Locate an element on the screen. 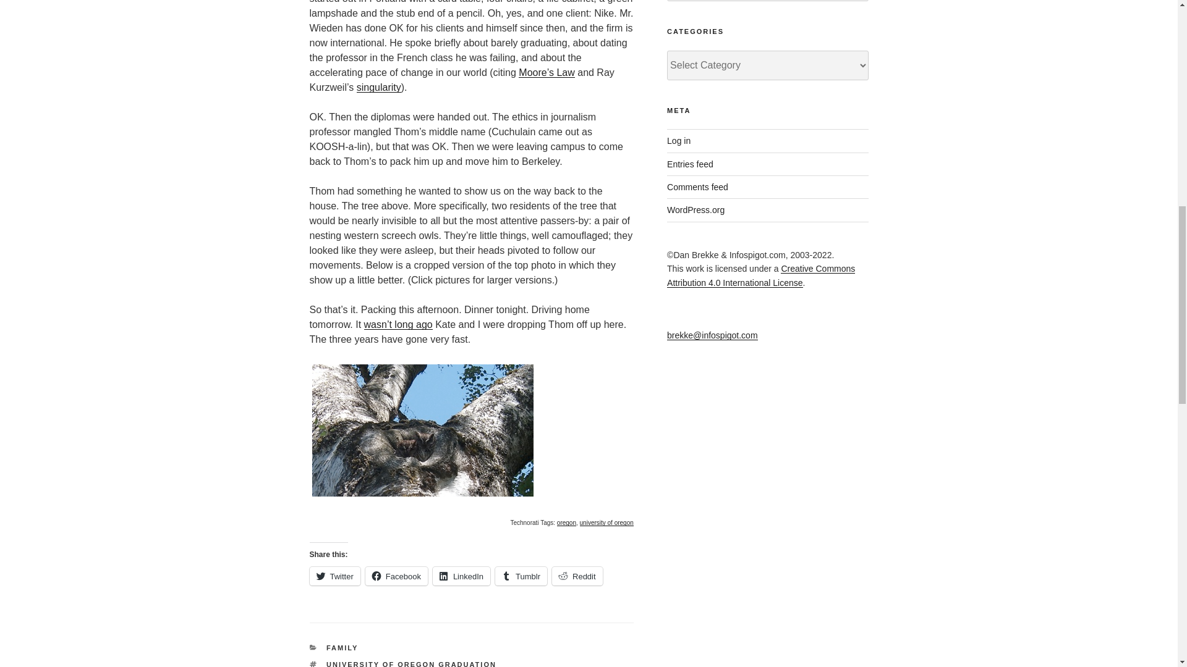  Click to share on LinkedIn is located at coordinates (461, 576).